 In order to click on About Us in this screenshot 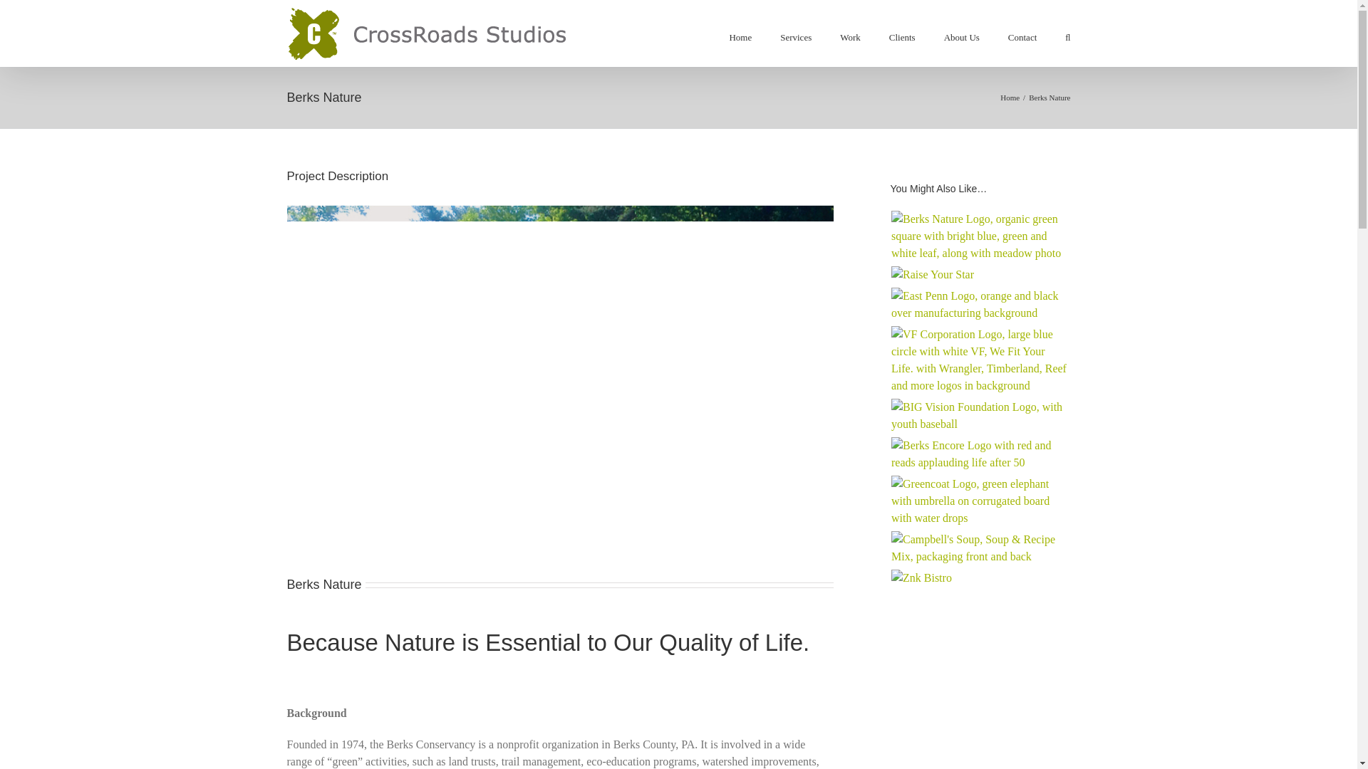, I will do `click(961, 36)`.